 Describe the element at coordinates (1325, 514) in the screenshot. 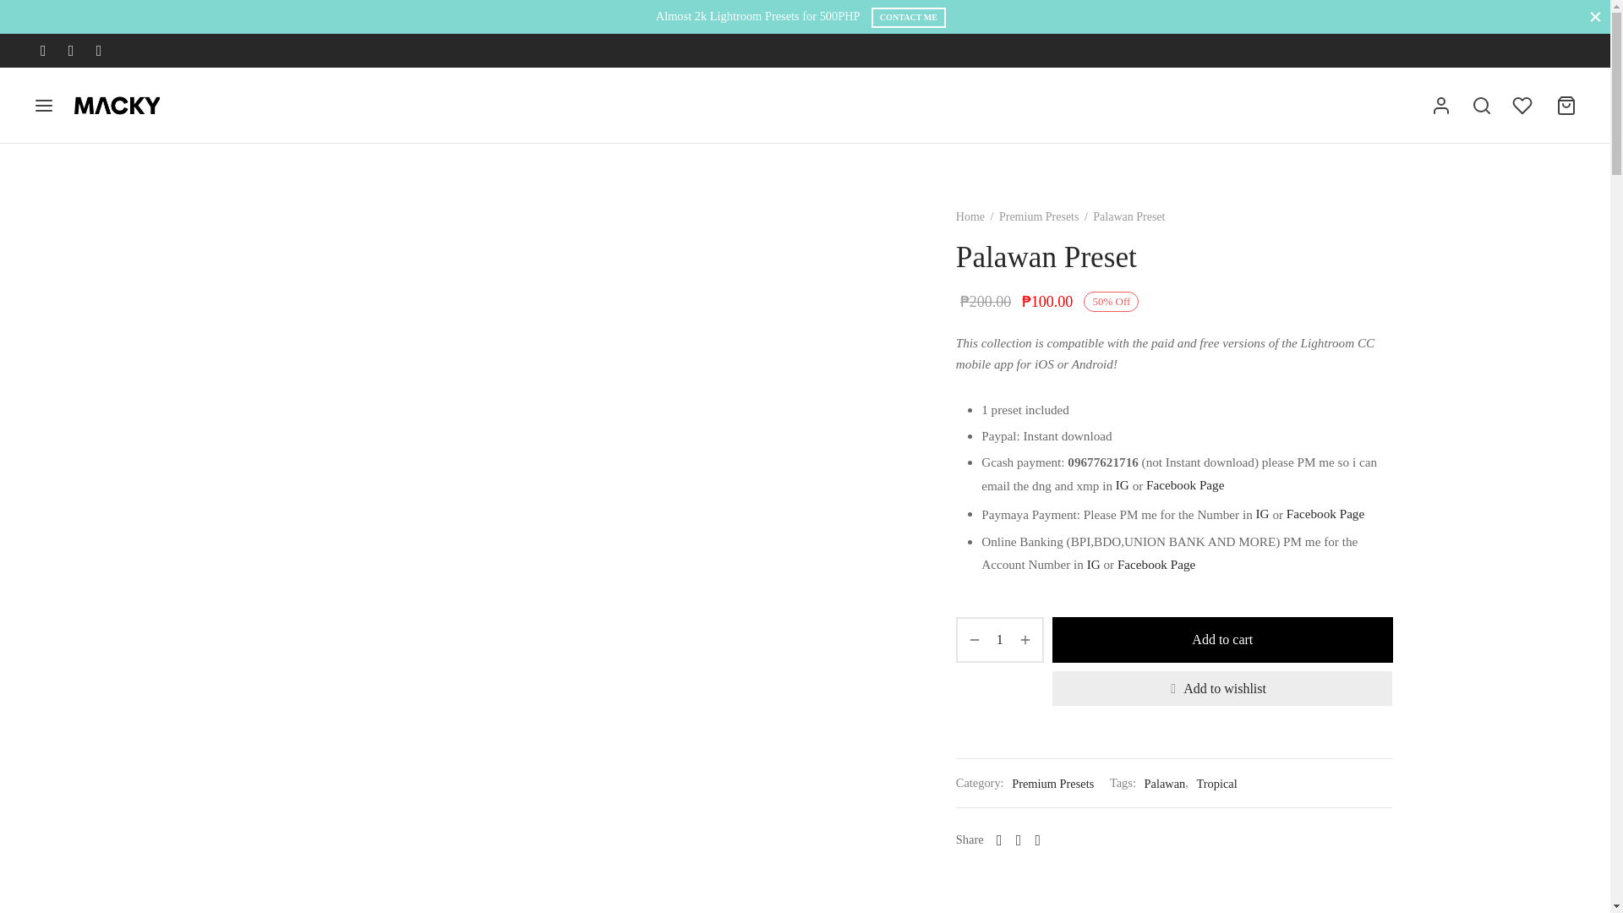

I see `Facebook Page` at that location.